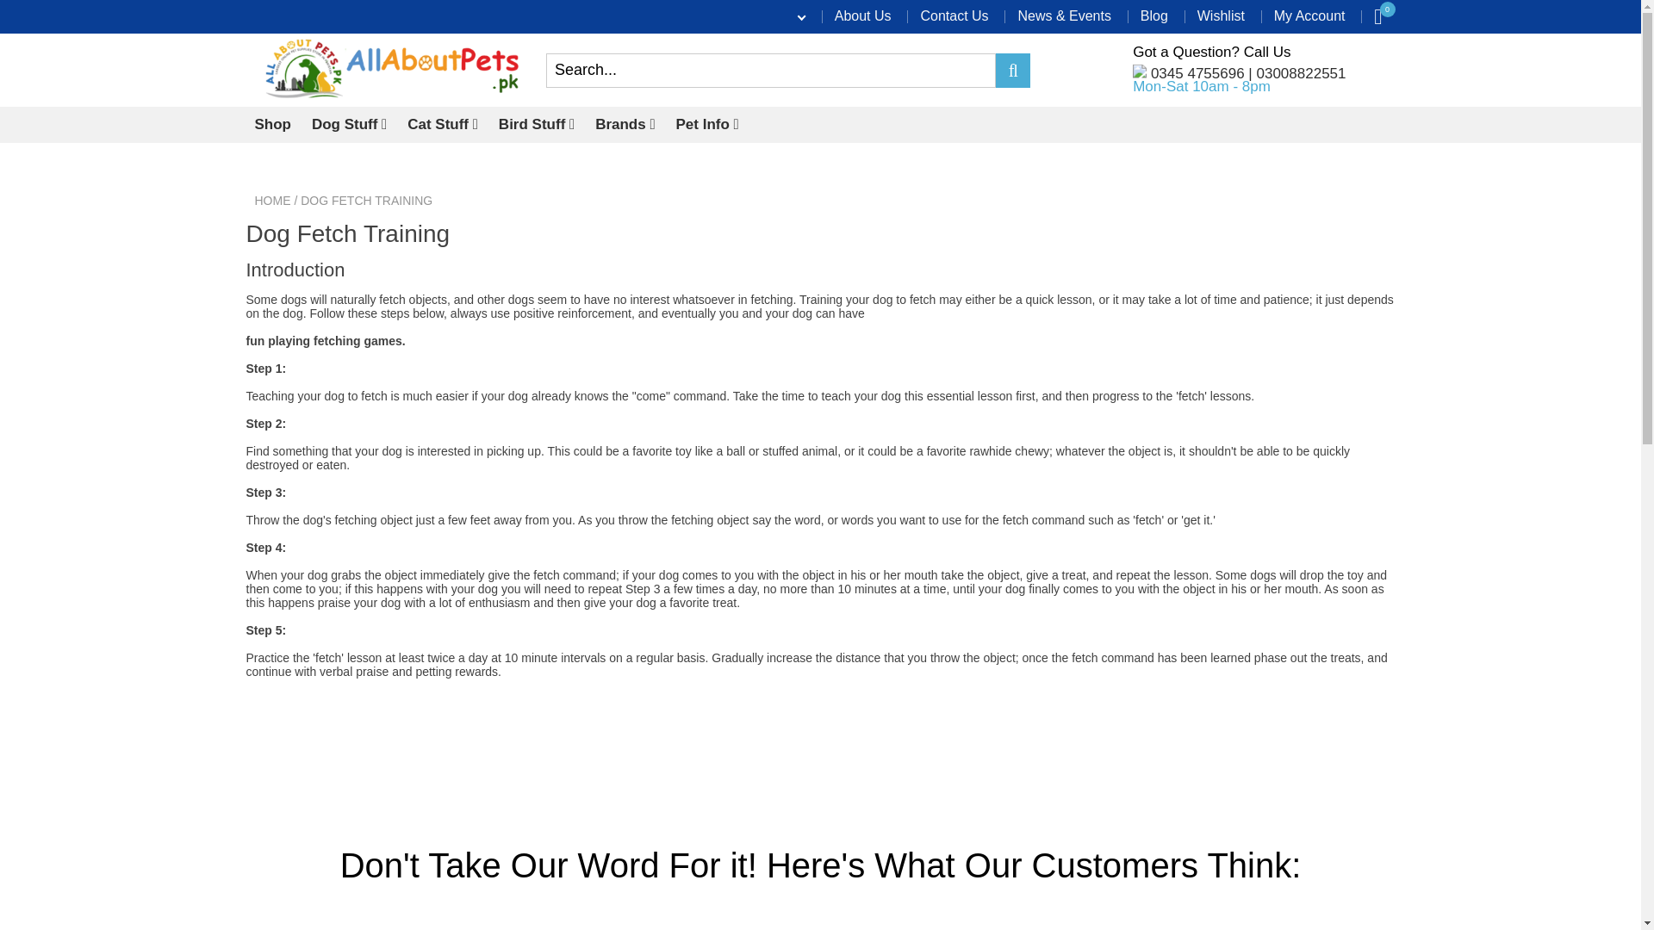  What do you see at coordinates (1222, 15) in the screenshot?
I see `Wishlist` at bounding box center [1222, 15].